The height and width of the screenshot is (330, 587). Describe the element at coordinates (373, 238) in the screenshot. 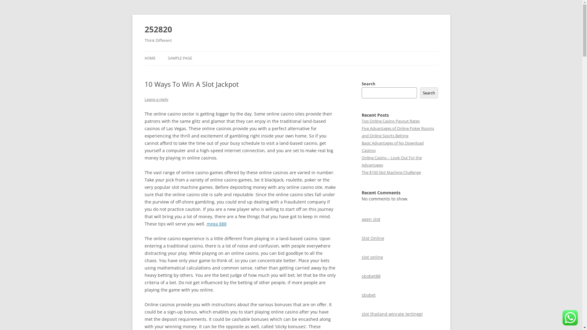

I see `Slot Online` at that location.